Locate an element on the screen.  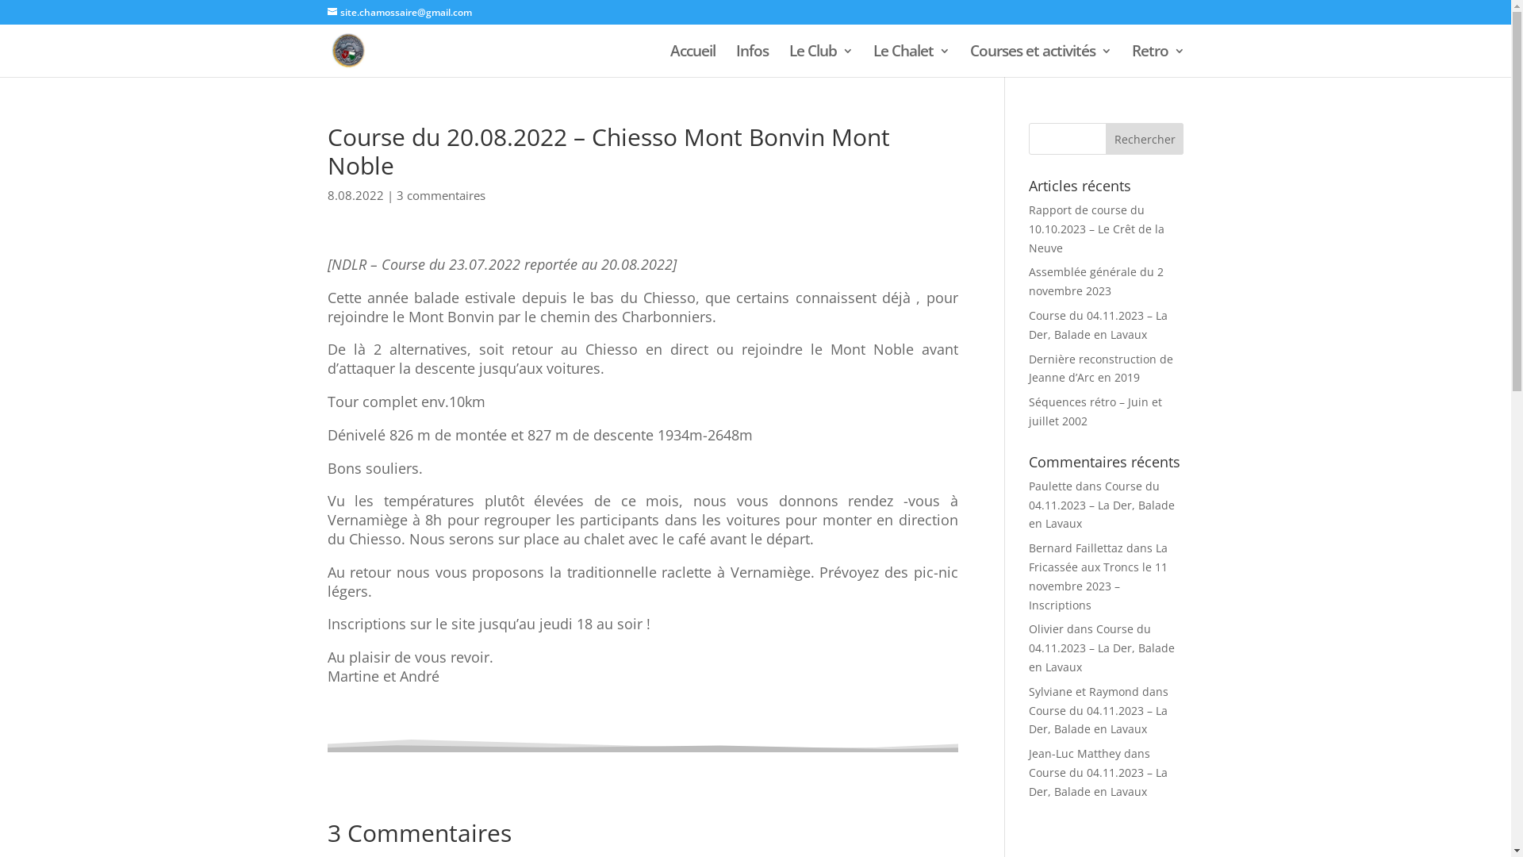
Accueil is located at coordinates (692, 61).